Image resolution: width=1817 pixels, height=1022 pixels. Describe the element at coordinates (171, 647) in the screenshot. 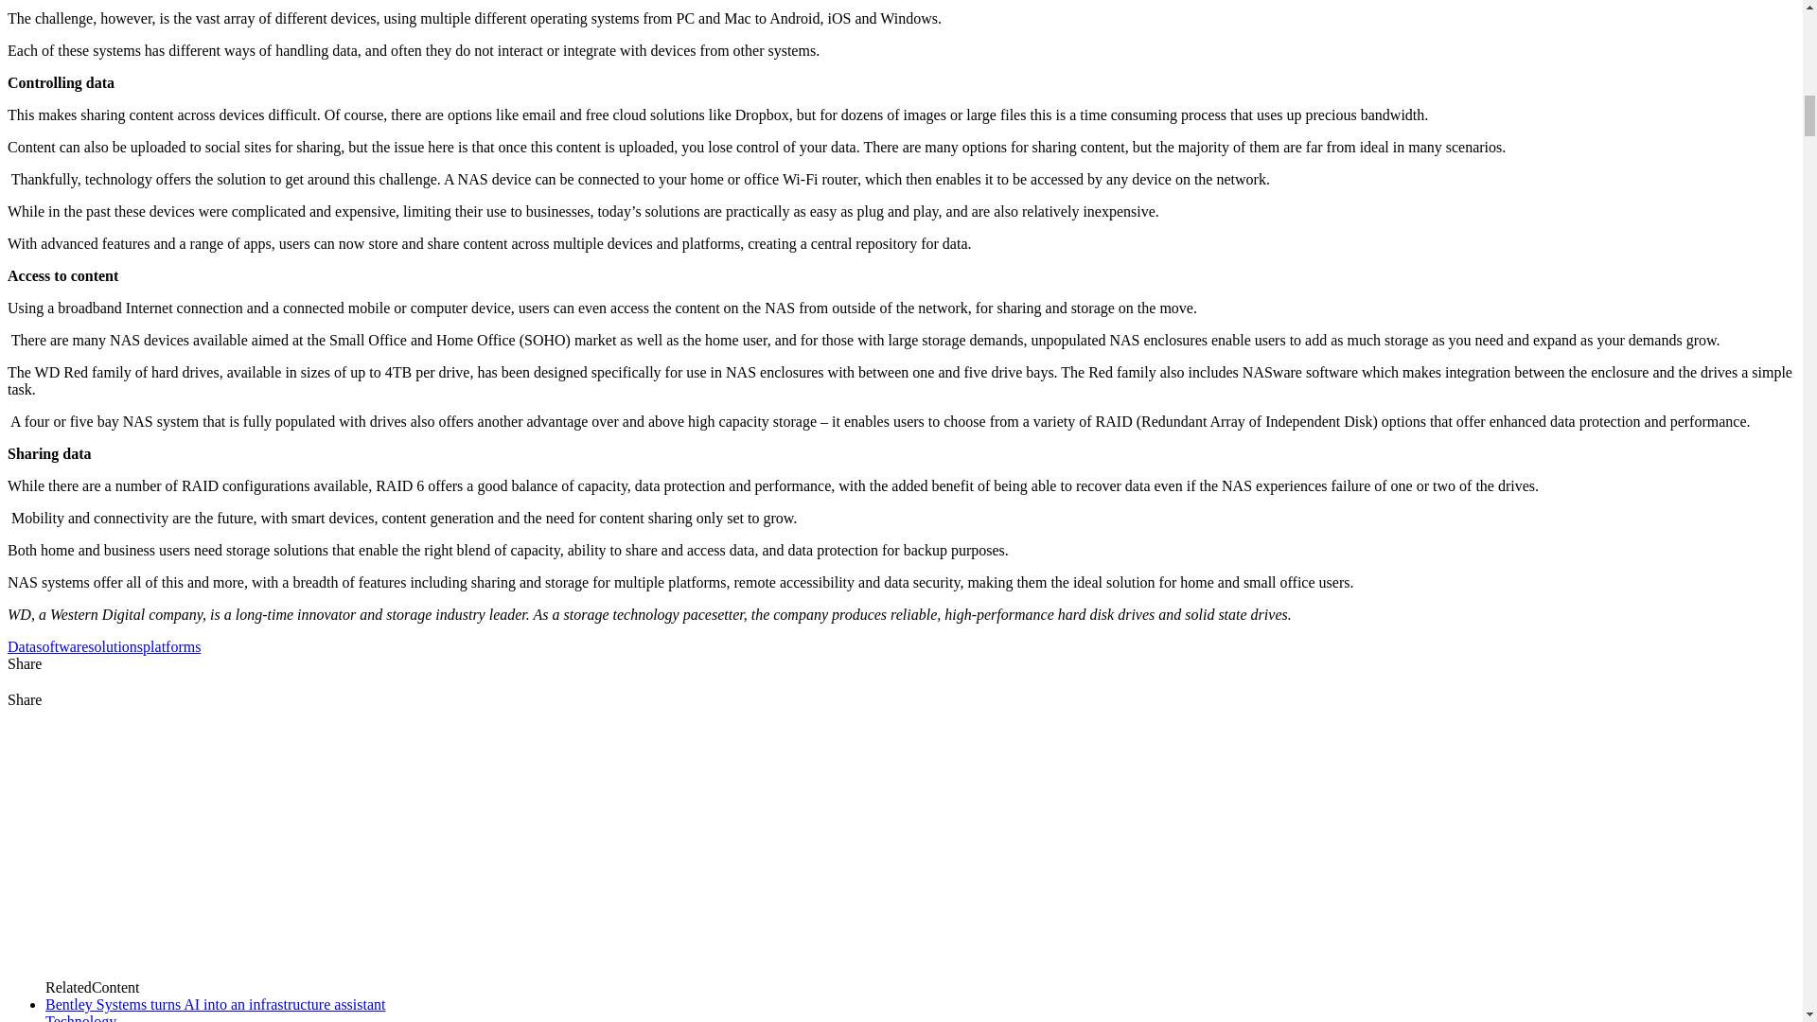

I see `platforms` at that location.